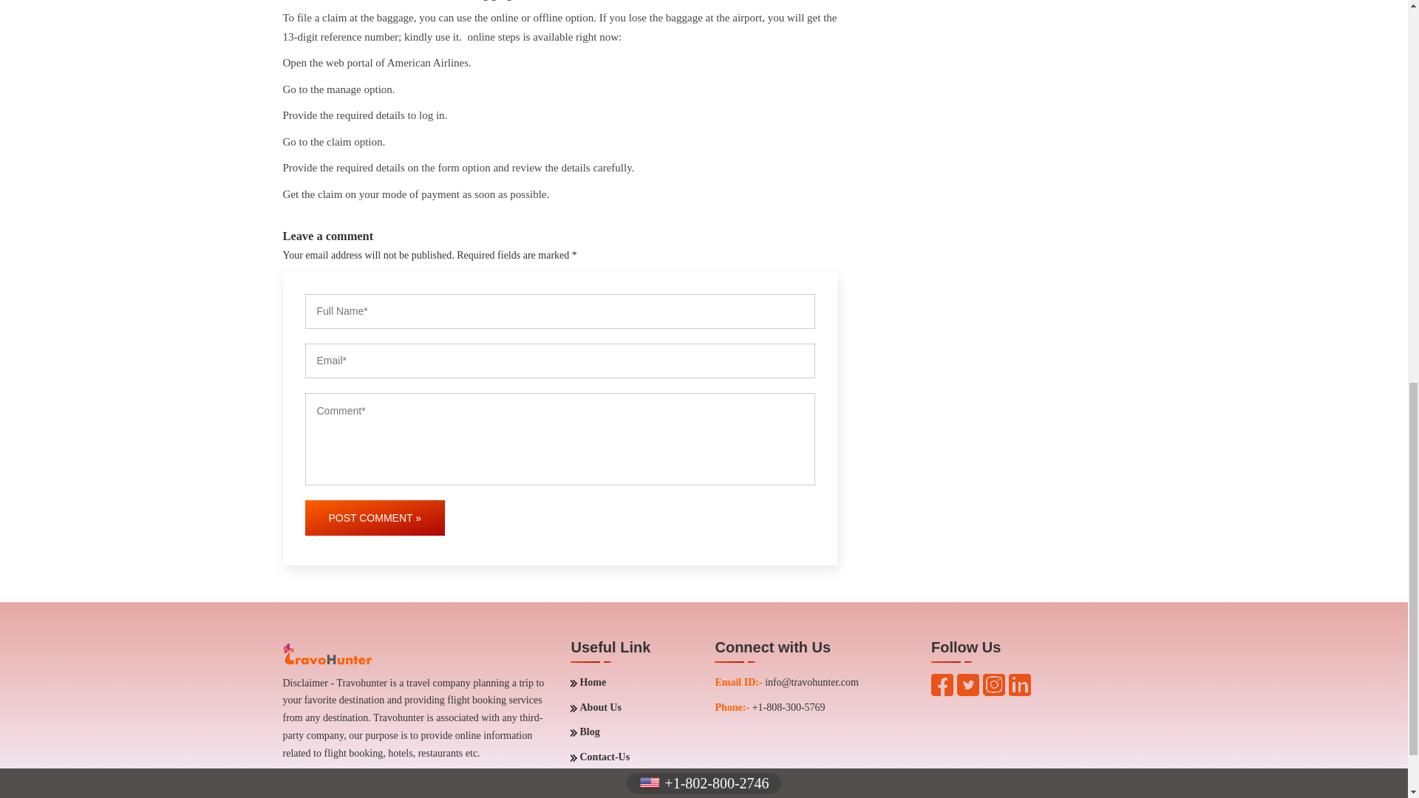 The width and height of the screenshot is (1419, 798). Describe the element at coordinates (596, 708) in the screenshot. I see `About Us` at that location.